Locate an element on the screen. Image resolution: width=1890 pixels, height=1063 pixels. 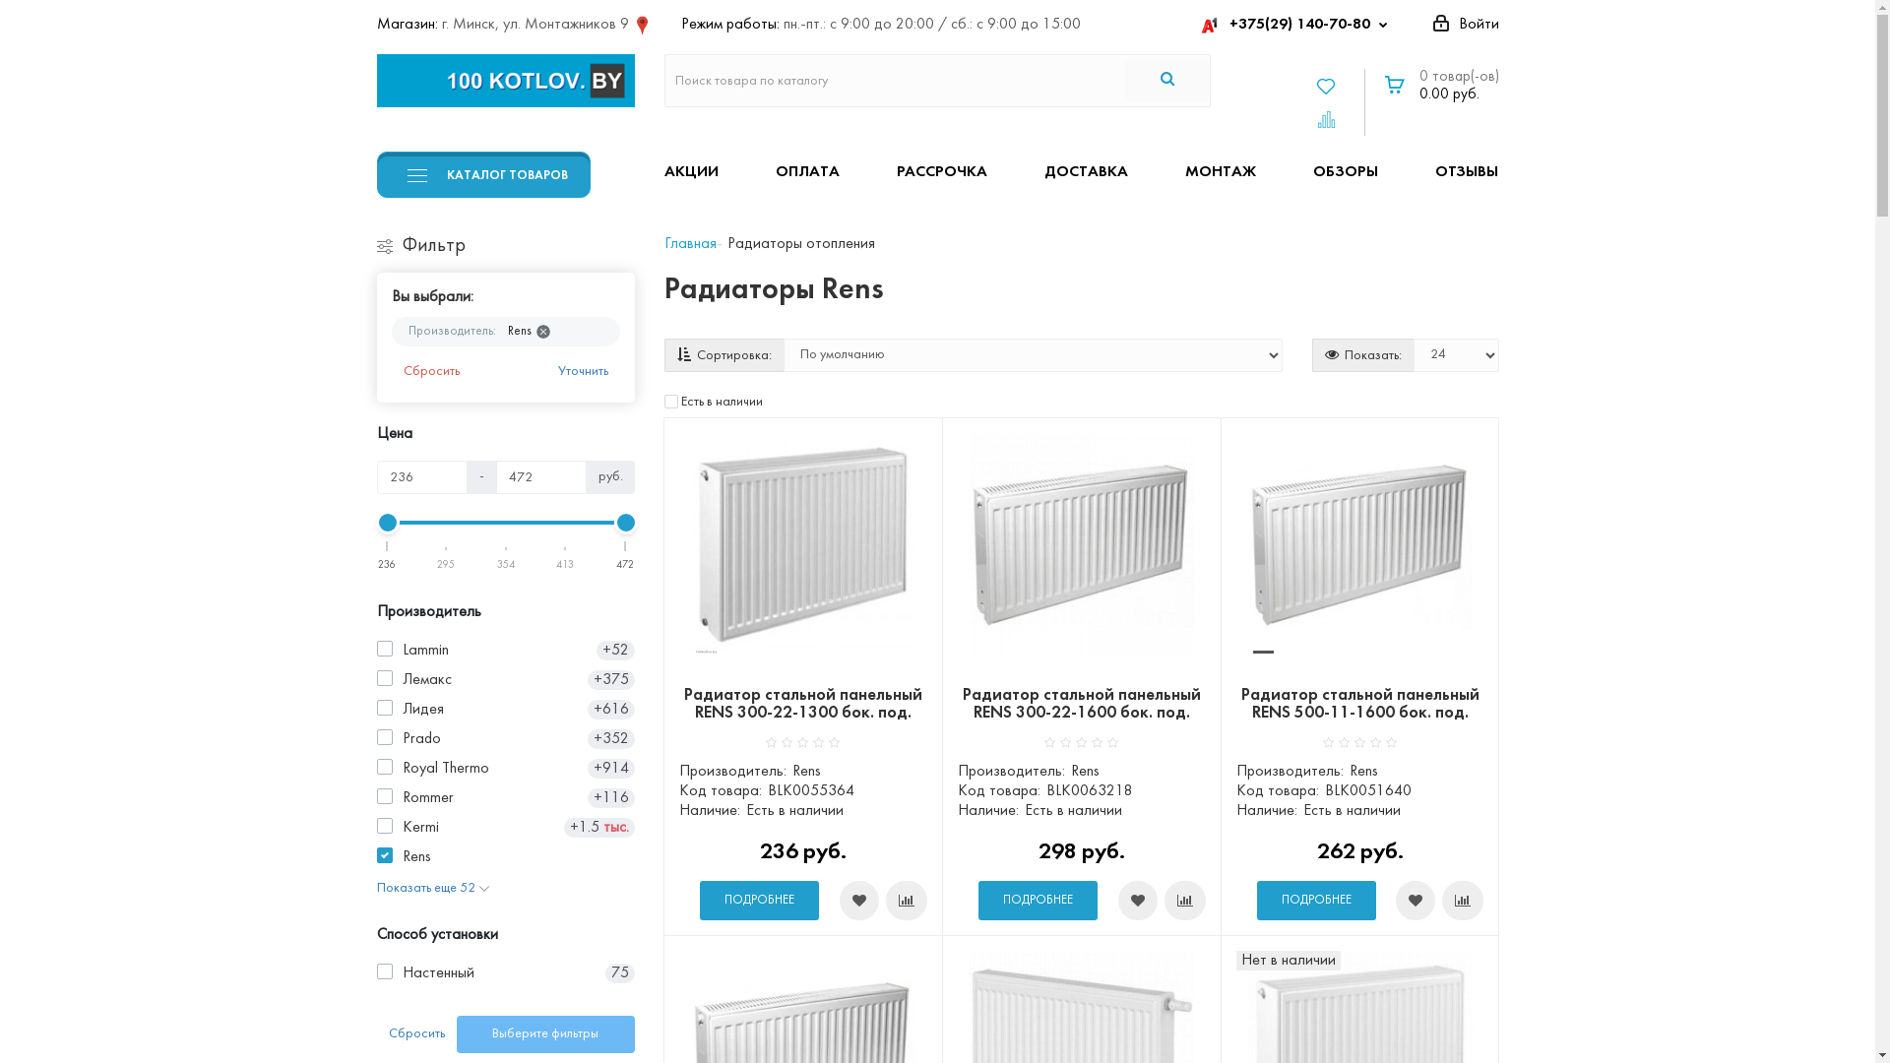
100kotlov.by is located at coordinates (506, 81).